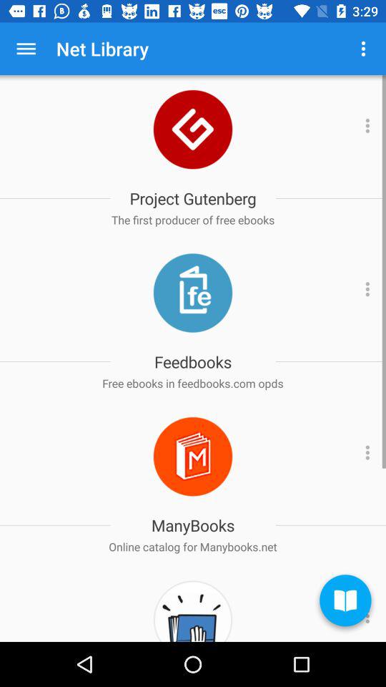 The height and width of the screenshot is (687, 386). Describe the element at coordinates (193, 220) in the screenshot. I see `flip until the the first producer app` at that location.